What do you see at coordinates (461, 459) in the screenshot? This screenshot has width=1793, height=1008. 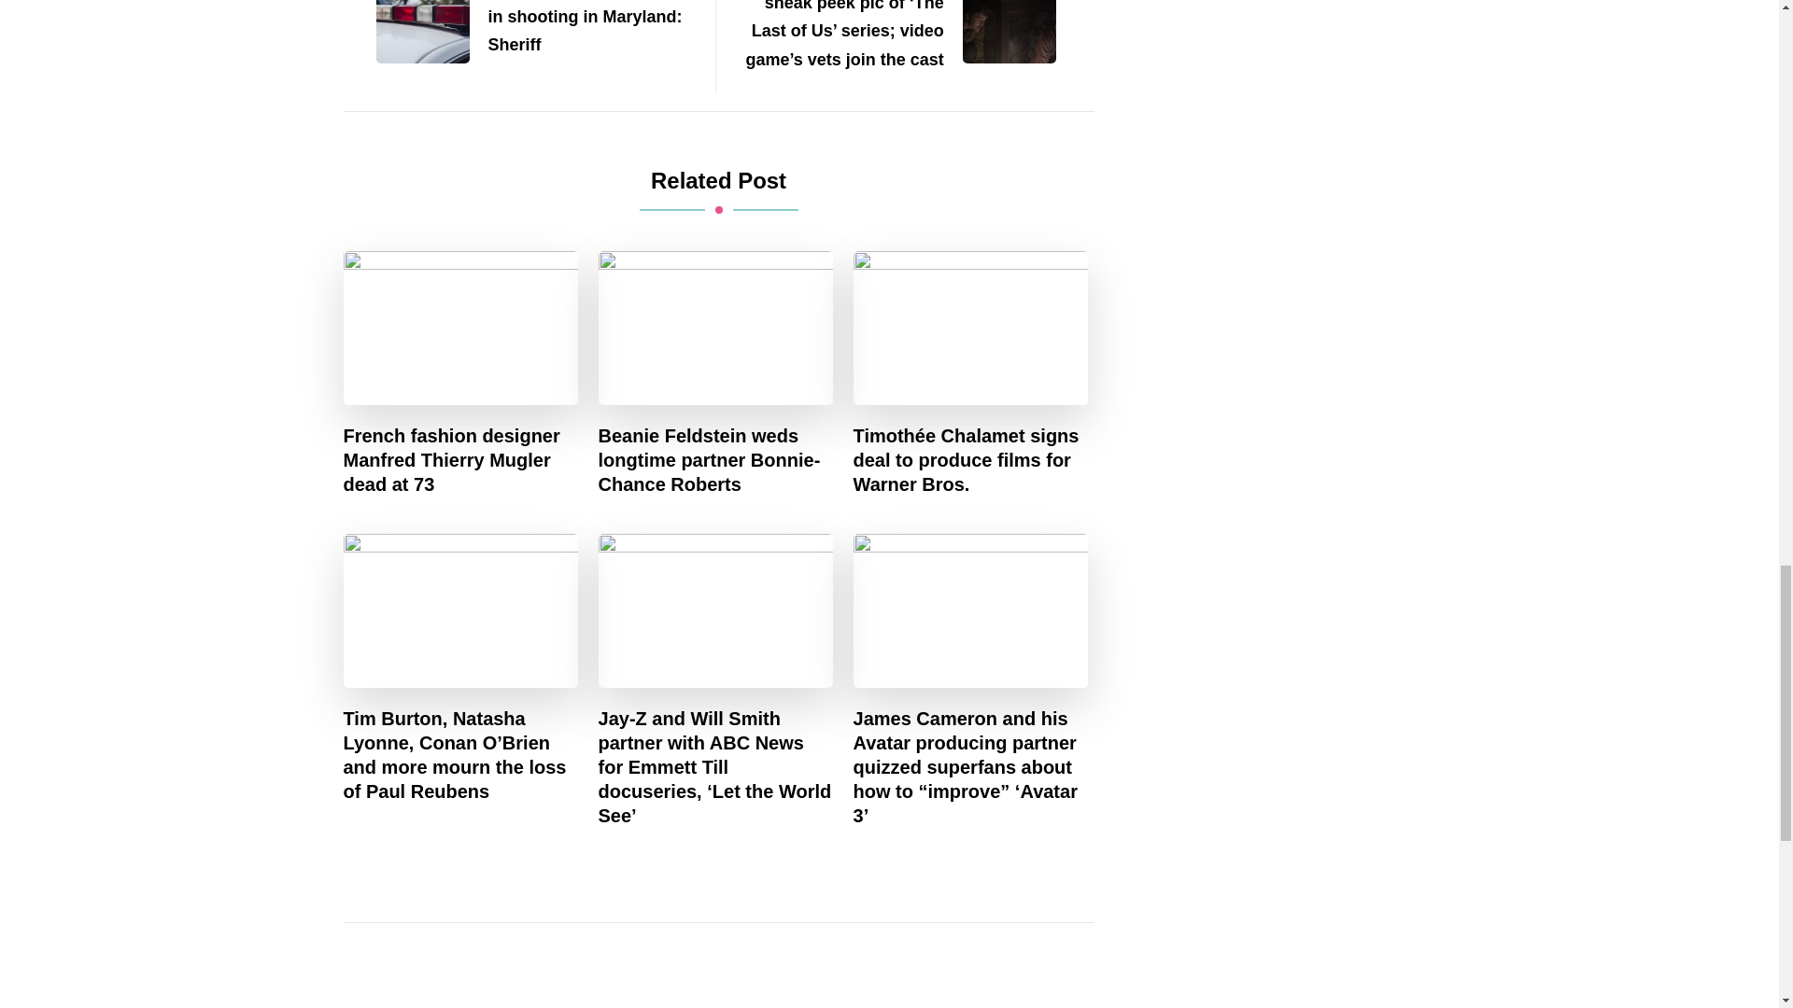 I see `French fashion designer Manfred Thierry Mugler dead at 73` at bounding box center [461, 459].